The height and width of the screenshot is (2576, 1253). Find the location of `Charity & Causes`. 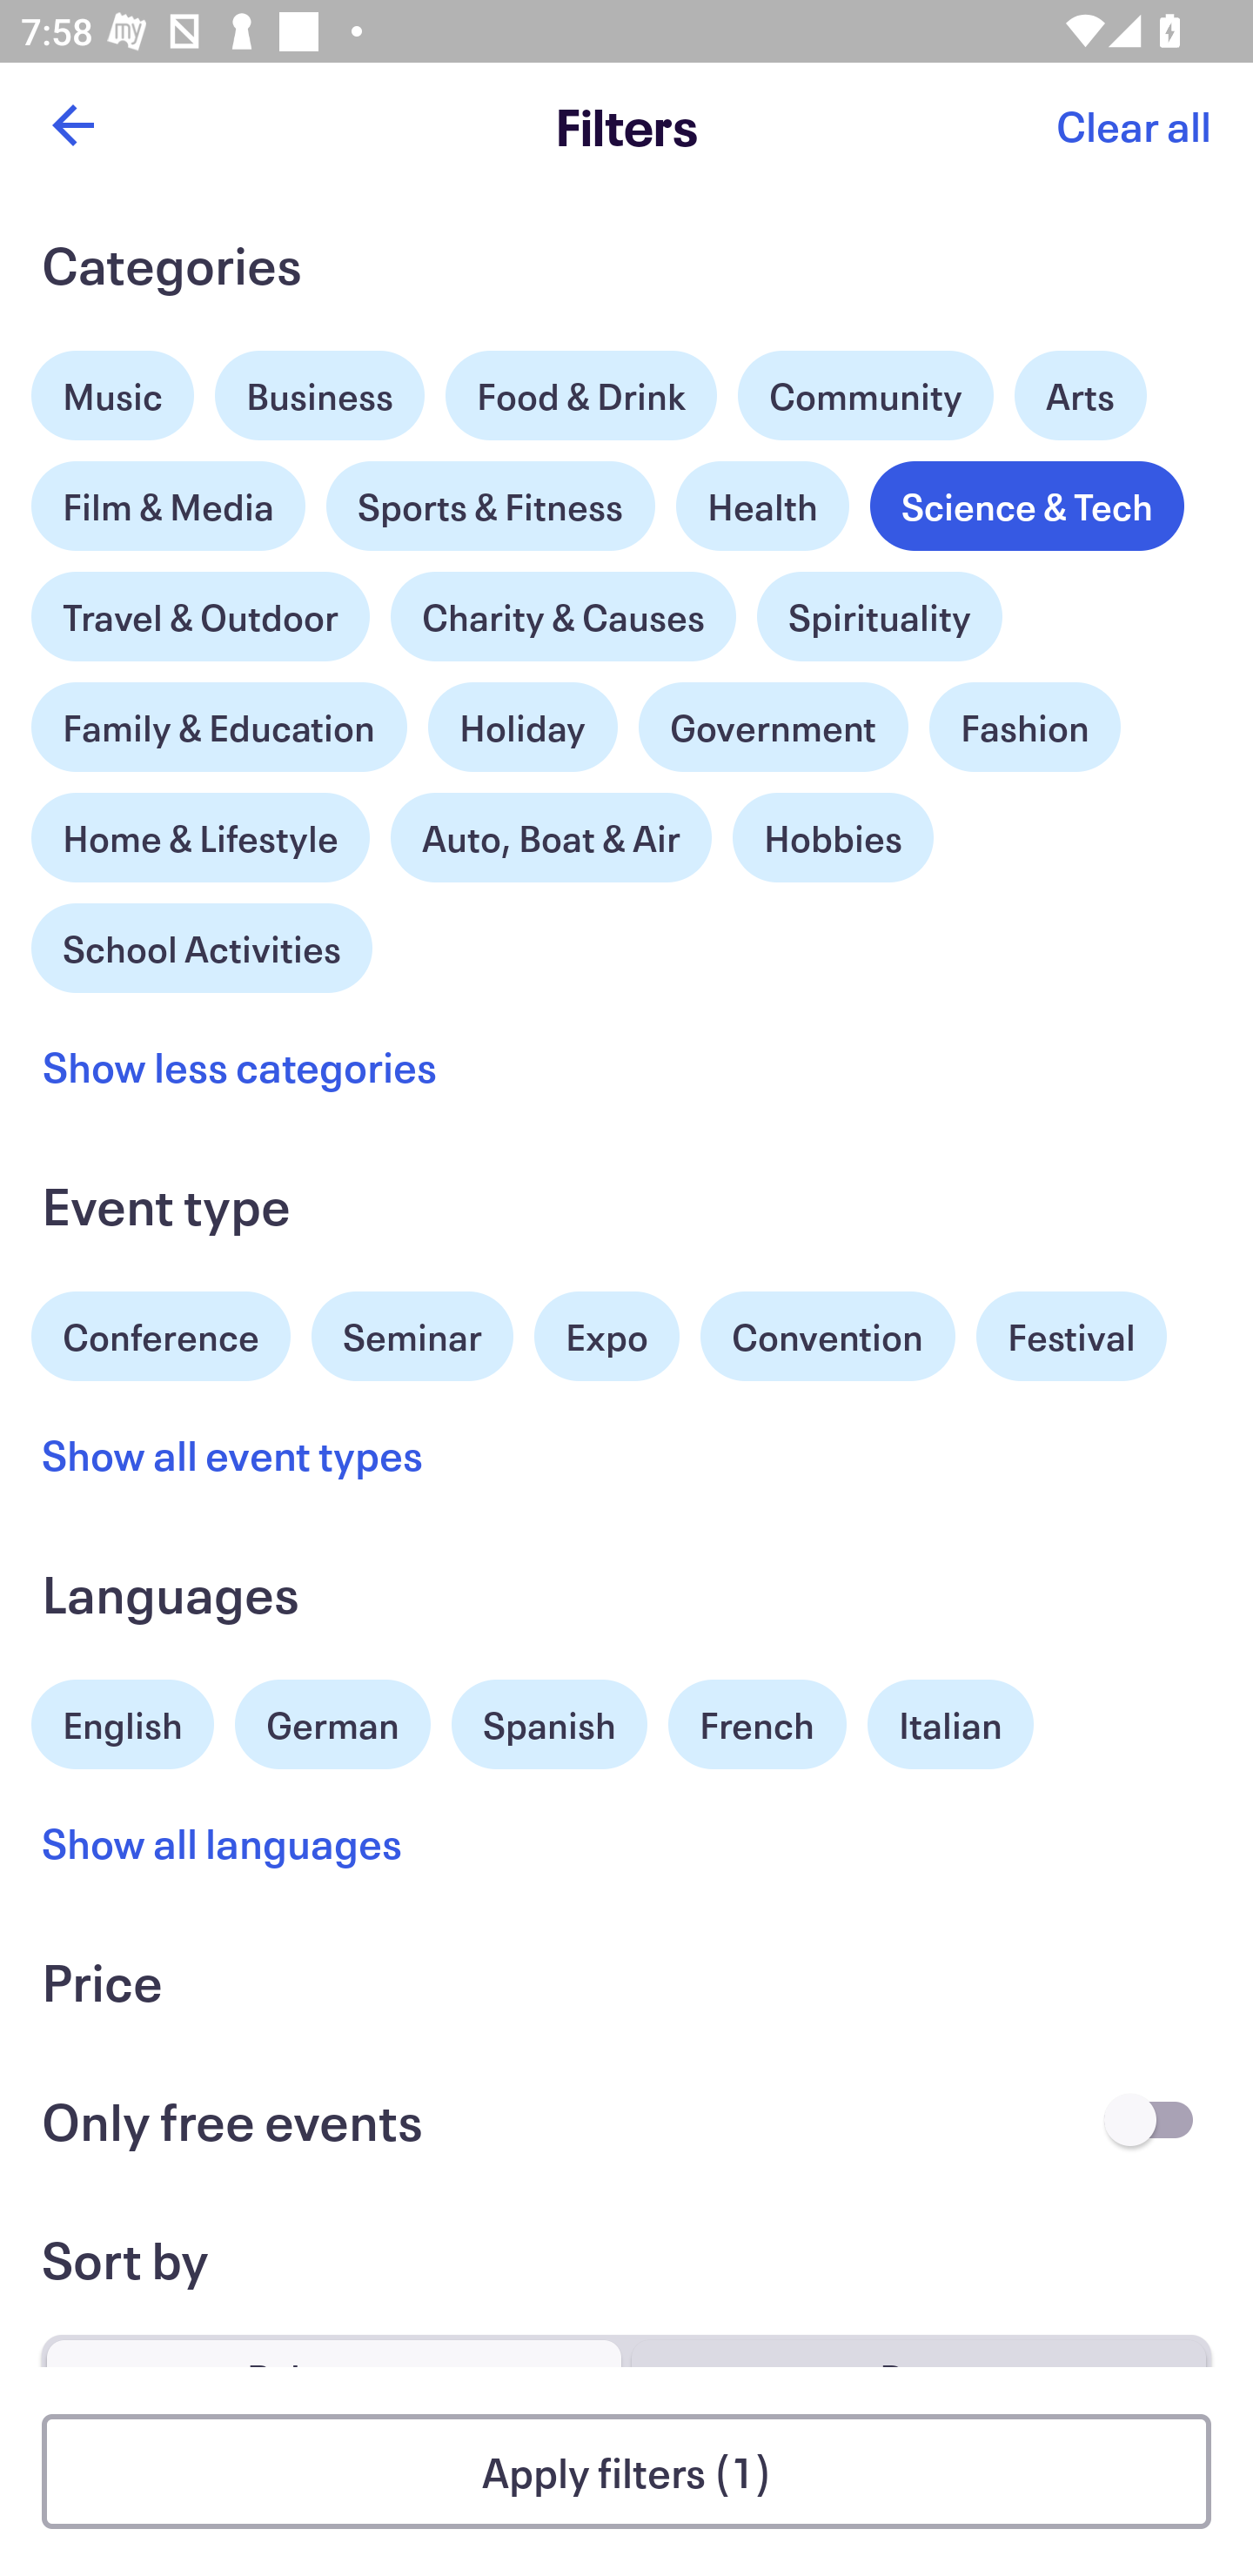

Charity & Causes is located at coordinates (564, 616).